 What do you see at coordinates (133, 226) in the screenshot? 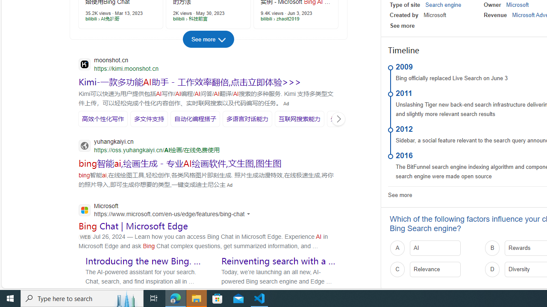
I see `Bing Chat | Microsoft Edge` at bounding box center [133, 226].